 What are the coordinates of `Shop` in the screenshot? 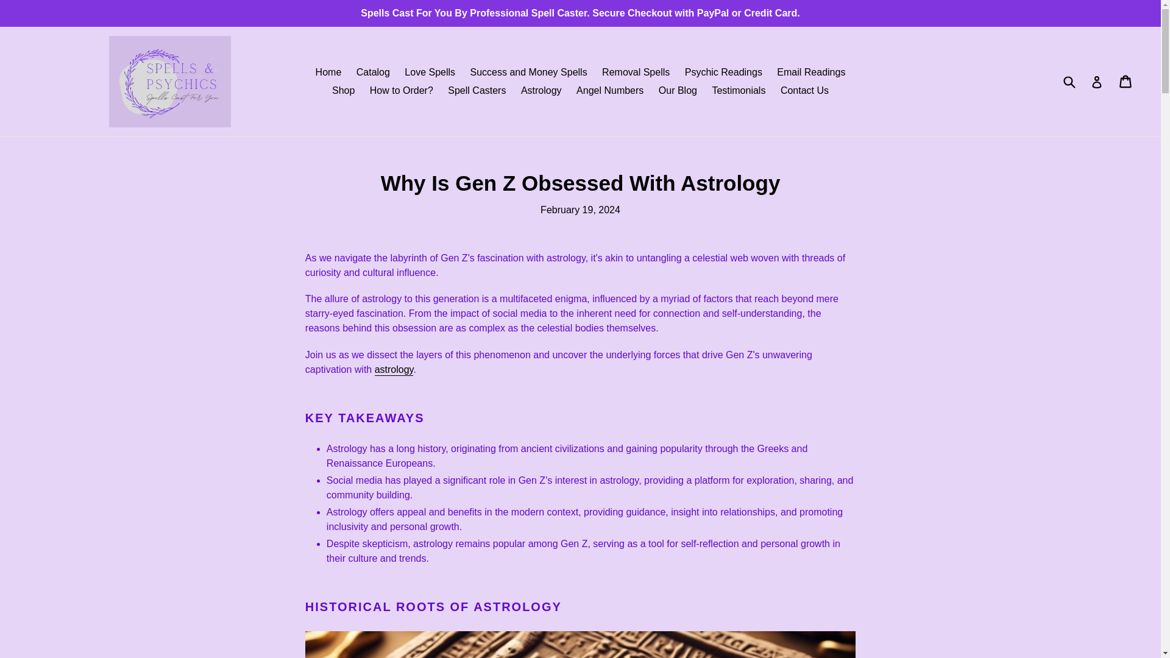 It's located at (343, 90).